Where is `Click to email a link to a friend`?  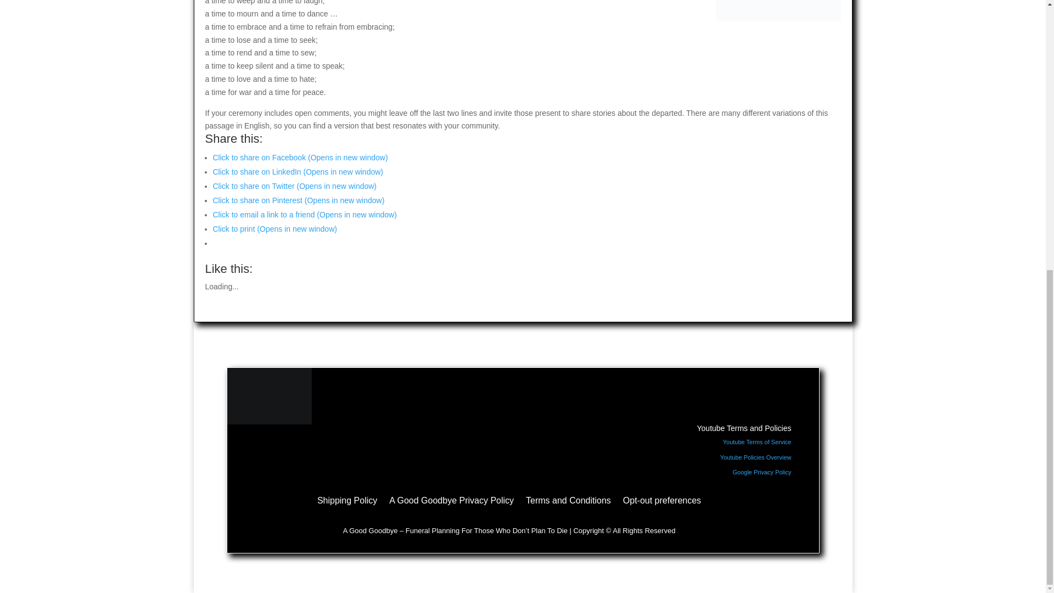 Click to email a link to a friend is located at coordinates (305, 214).